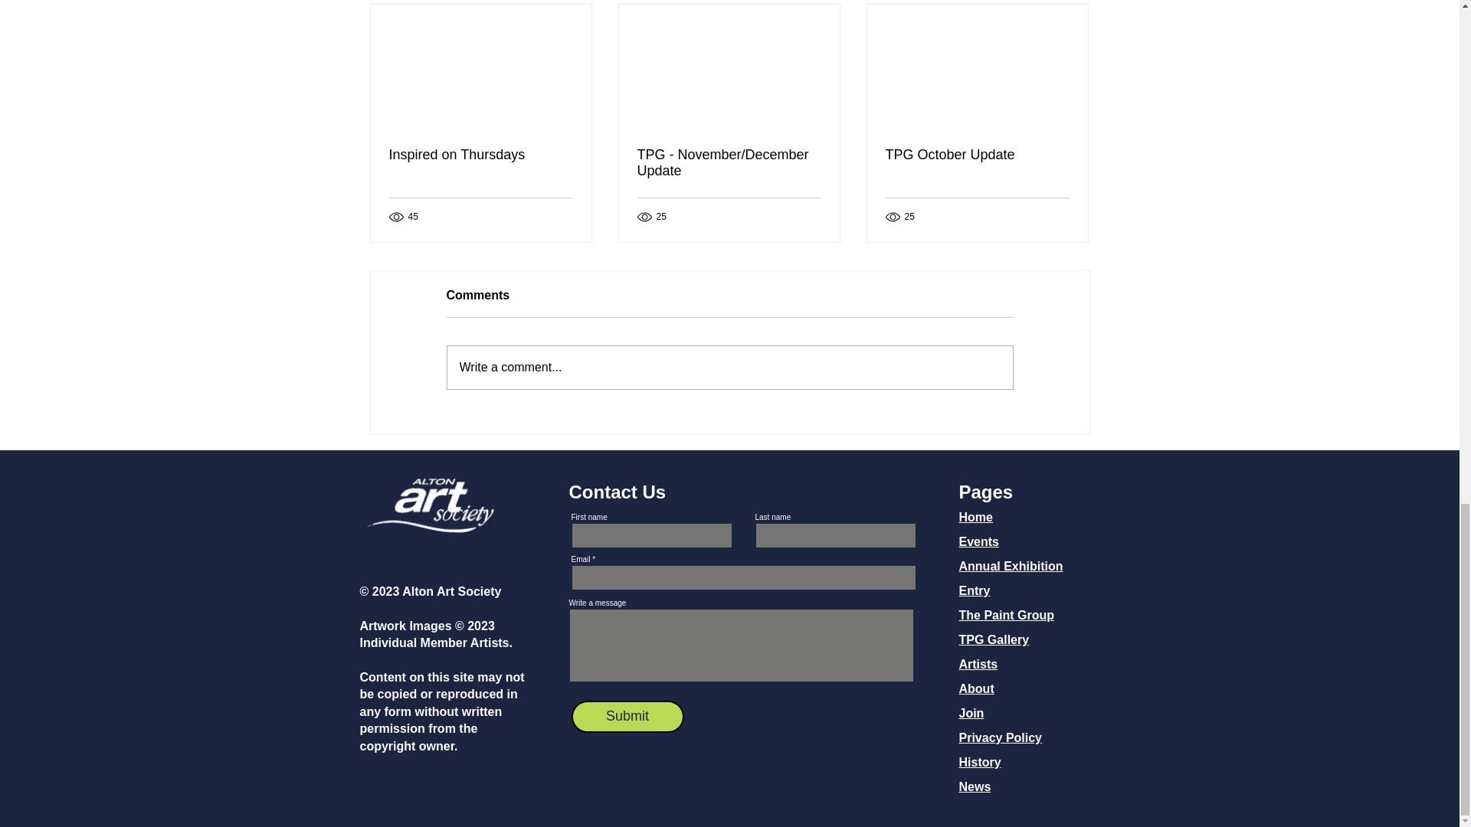 This screenshot has width=1471, height=827. I want to click on Annual Exhibition Entry, so click(1011, 578).